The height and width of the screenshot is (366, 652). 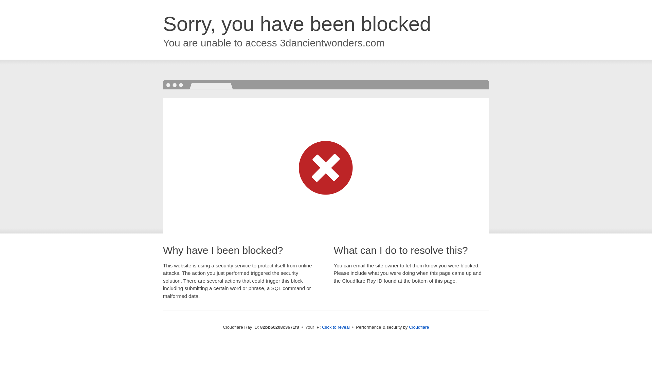 What do you see at coordinates (419, 327) in the screenshot?
I see `Cloudflare` at bounding box center [419, 327].